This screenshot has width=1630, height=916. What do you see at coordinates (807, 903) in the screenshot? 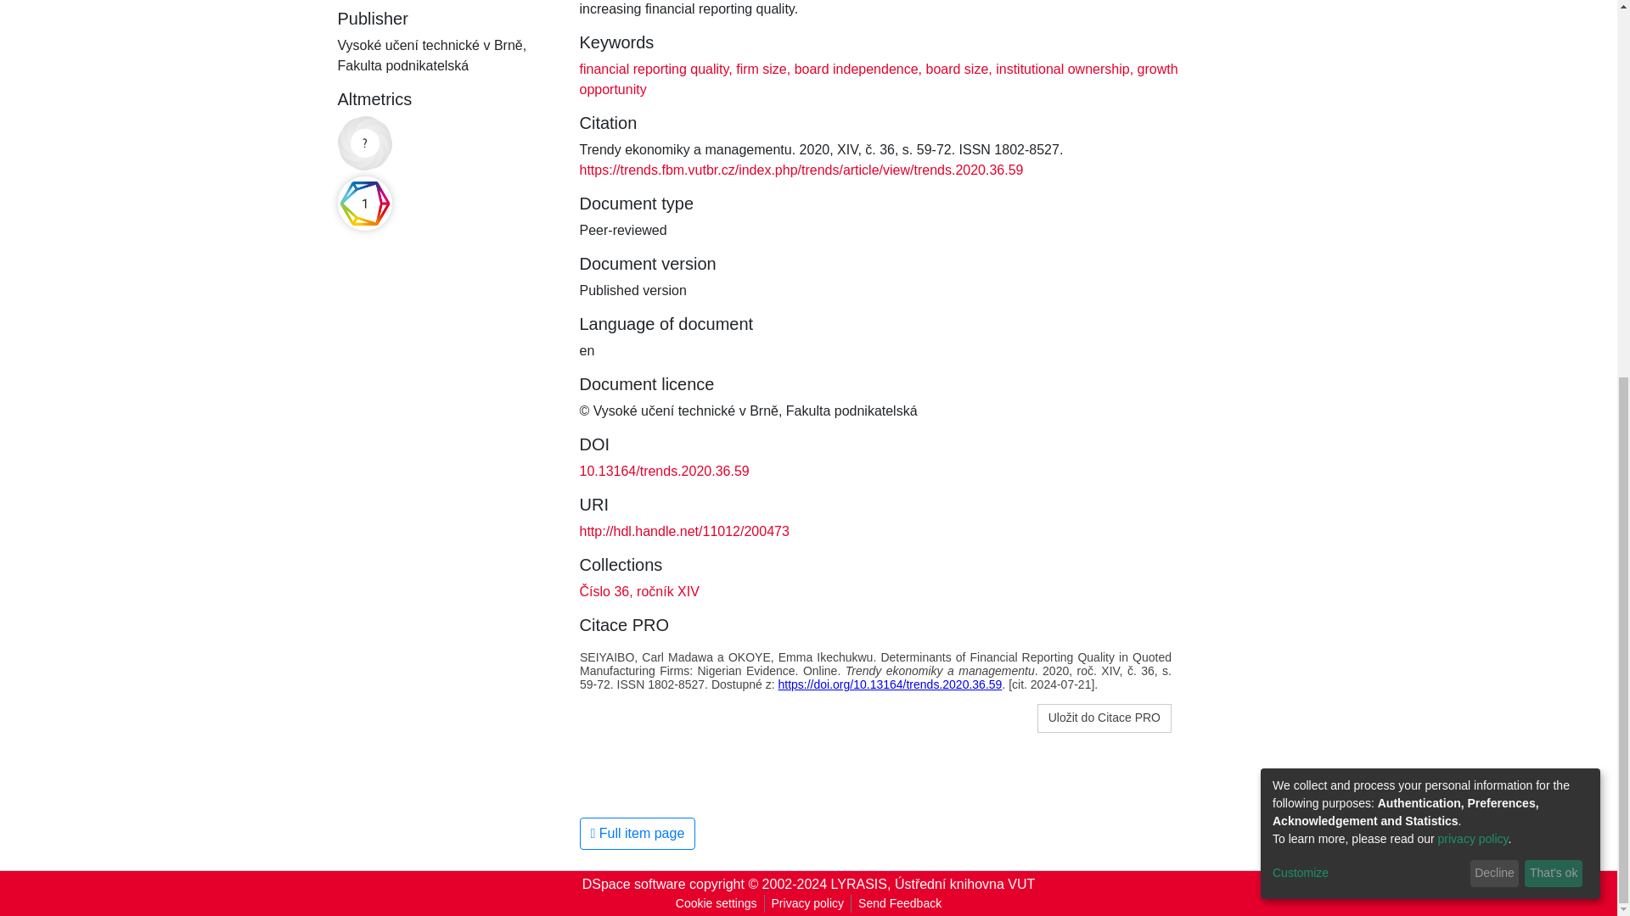
I see `Privacy policy` at bounding box center [807, 903].